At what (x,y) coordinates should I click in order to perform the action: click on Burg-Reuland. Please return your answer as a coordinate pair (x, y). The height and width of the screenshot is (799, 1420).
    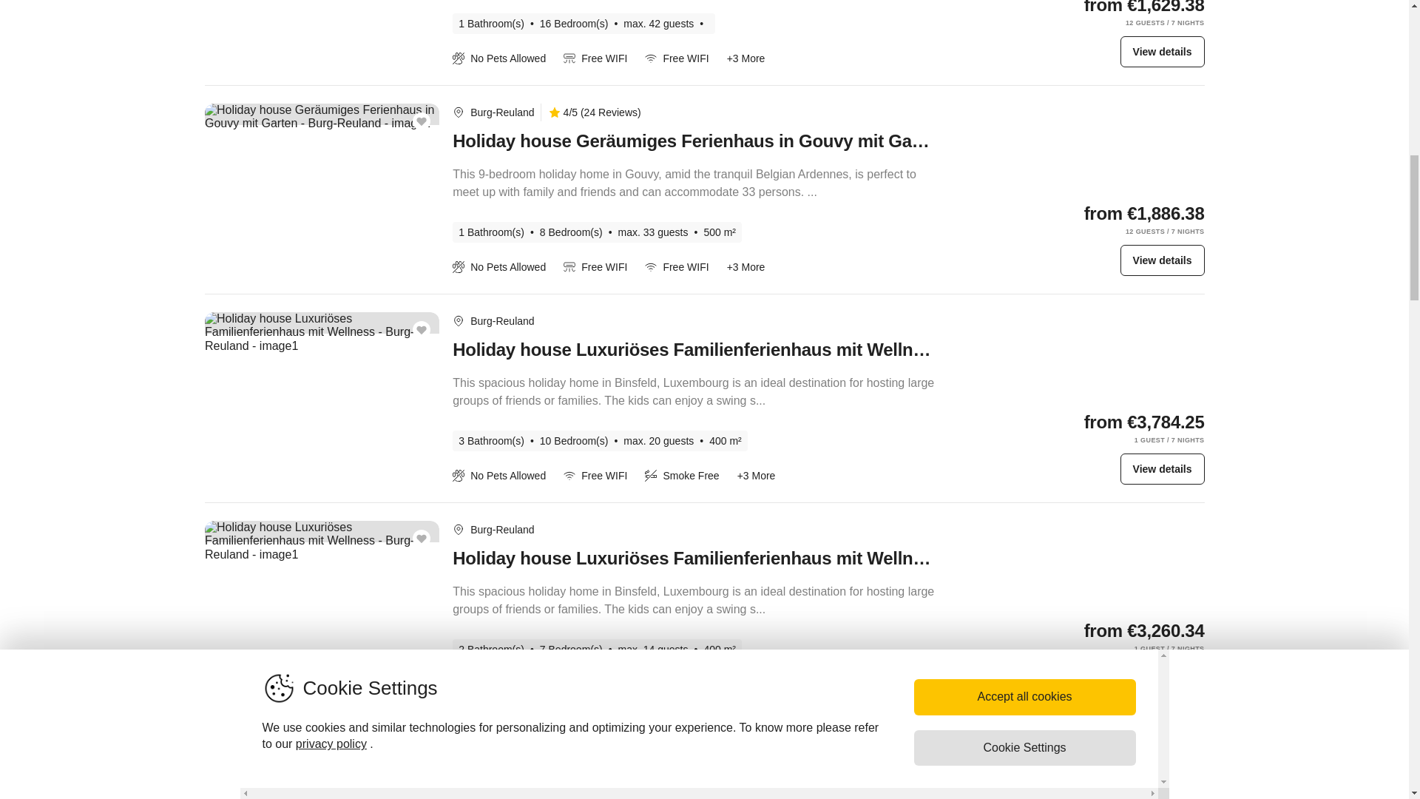
    Looking at the image, I should click on (501, 112).